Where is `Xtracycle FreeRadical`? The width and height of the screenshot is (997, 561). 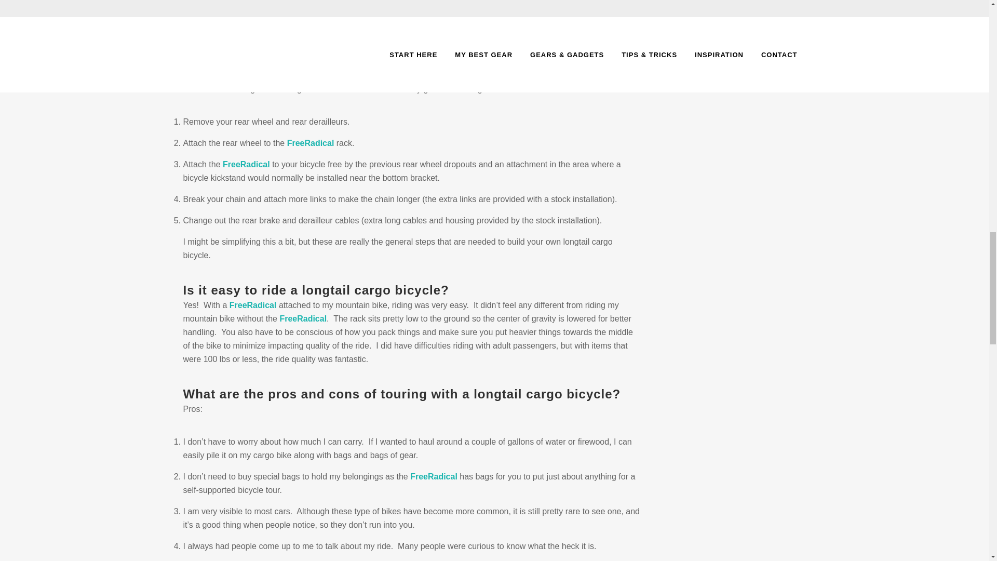 Xtracycle FreeRadical is located at coordinates (253, 305).